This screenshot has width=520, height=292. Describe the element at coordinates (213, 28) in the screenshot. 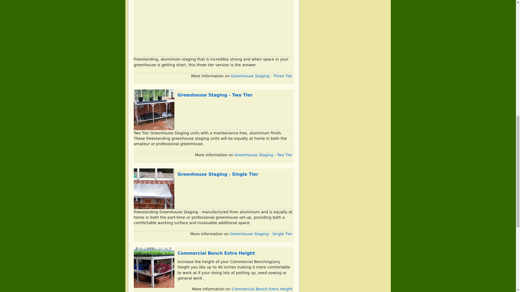

I see `Advertisement` at that location.